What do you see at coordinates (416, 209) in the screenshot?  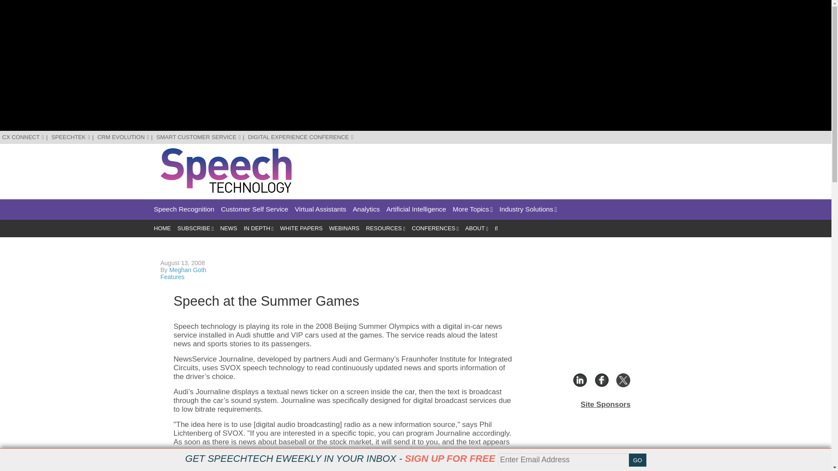 I see `Artificial Intelligence` at bounding box center [416, 209].